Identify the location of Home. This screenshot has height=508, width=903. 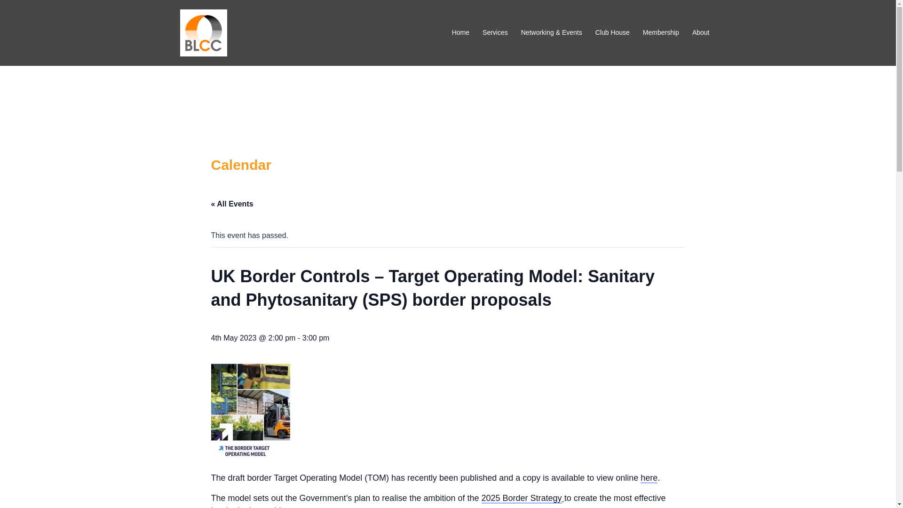
(461, 33).